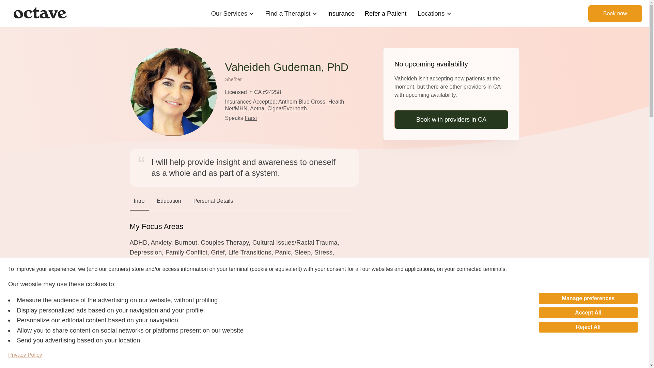  Describe the element at coordinates (615, 14) in the screenshot. I see `Book now` at that location.